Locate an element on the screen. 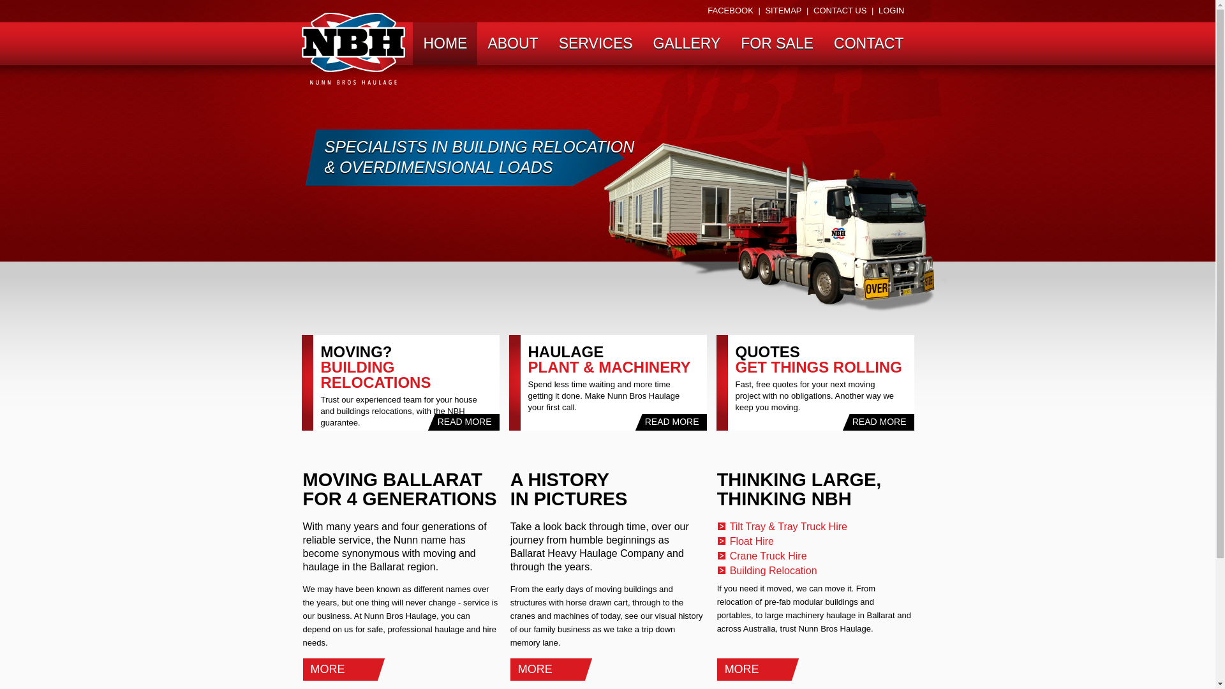 The image size is (1225, 689). GALLERY is located at coordinates (687, 43).